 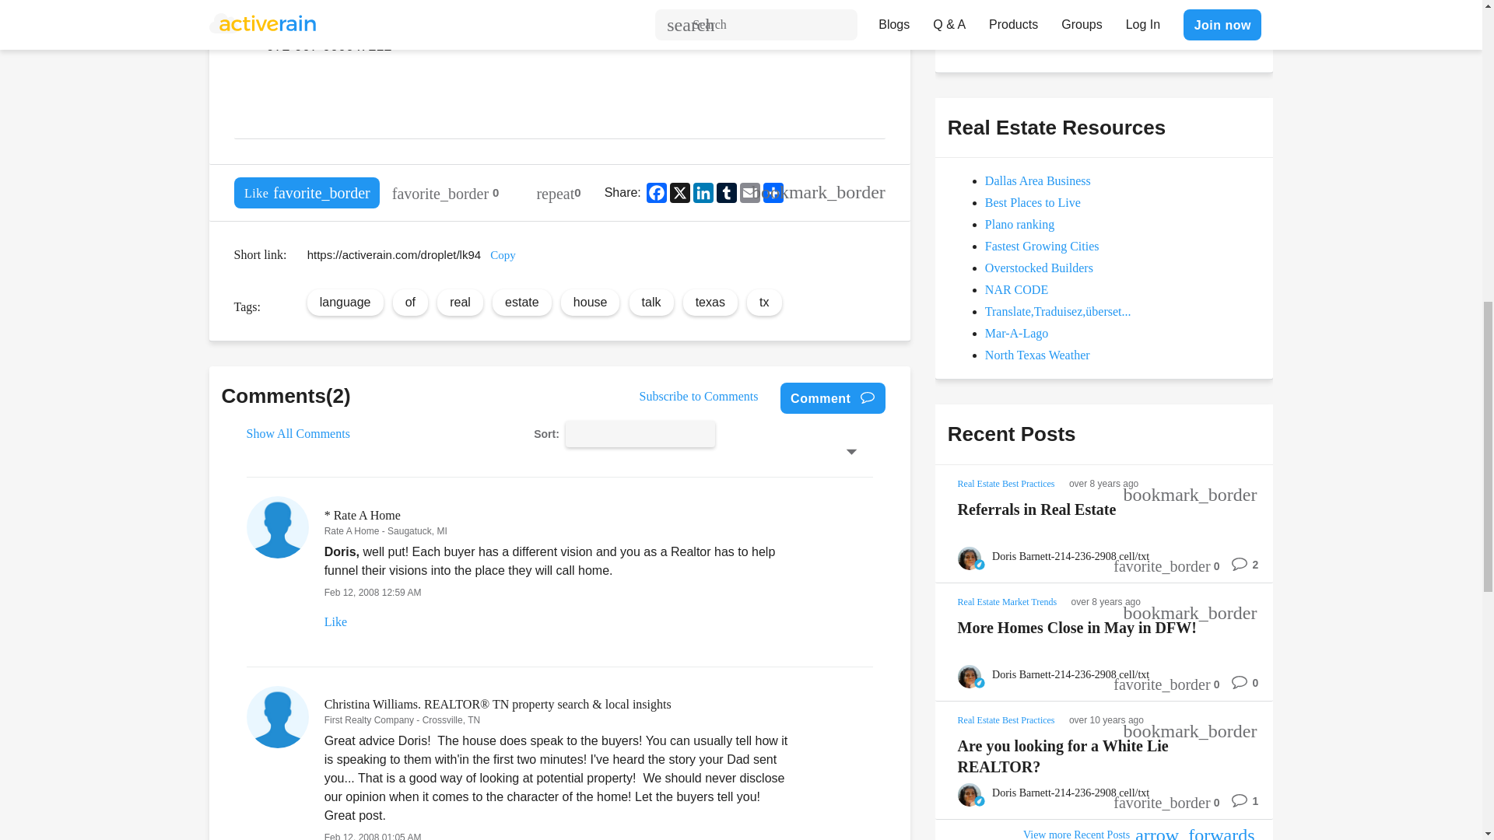 I want to click on house, so click(x=591, y=302).